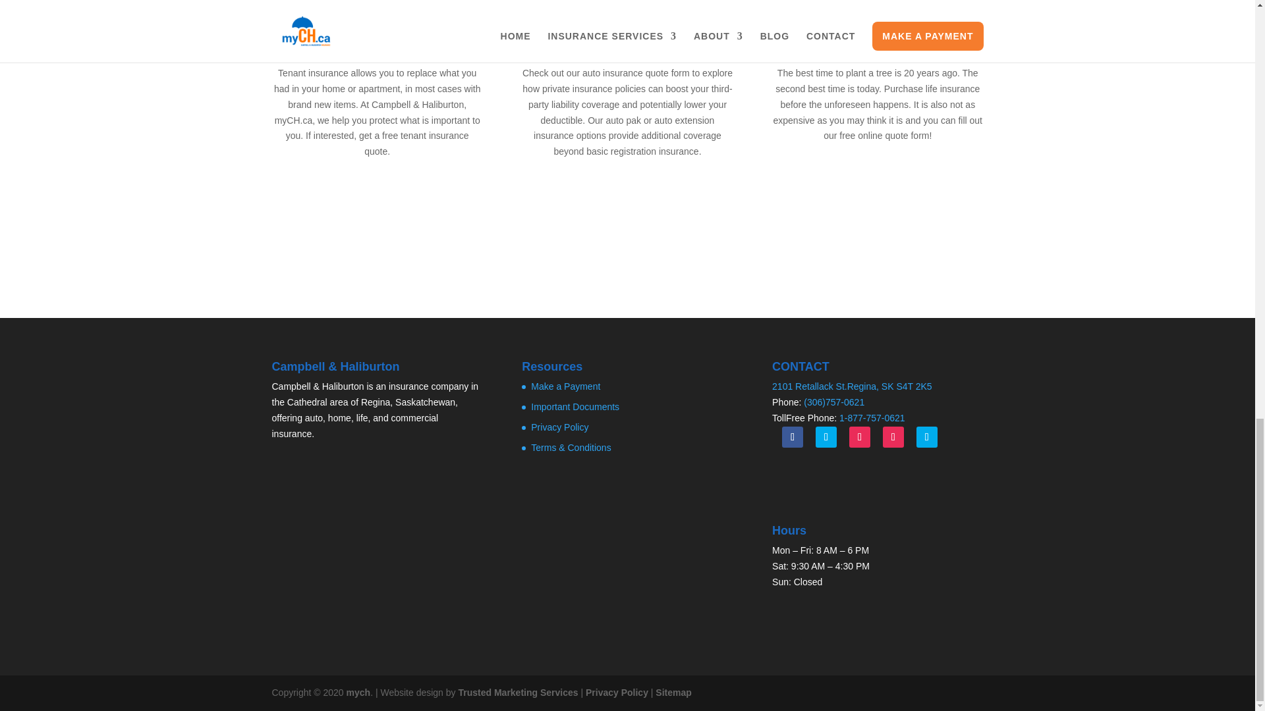  Describe the element at coordinates (559, 427) in the screenshot. I see `Privacy Policy` at that location.